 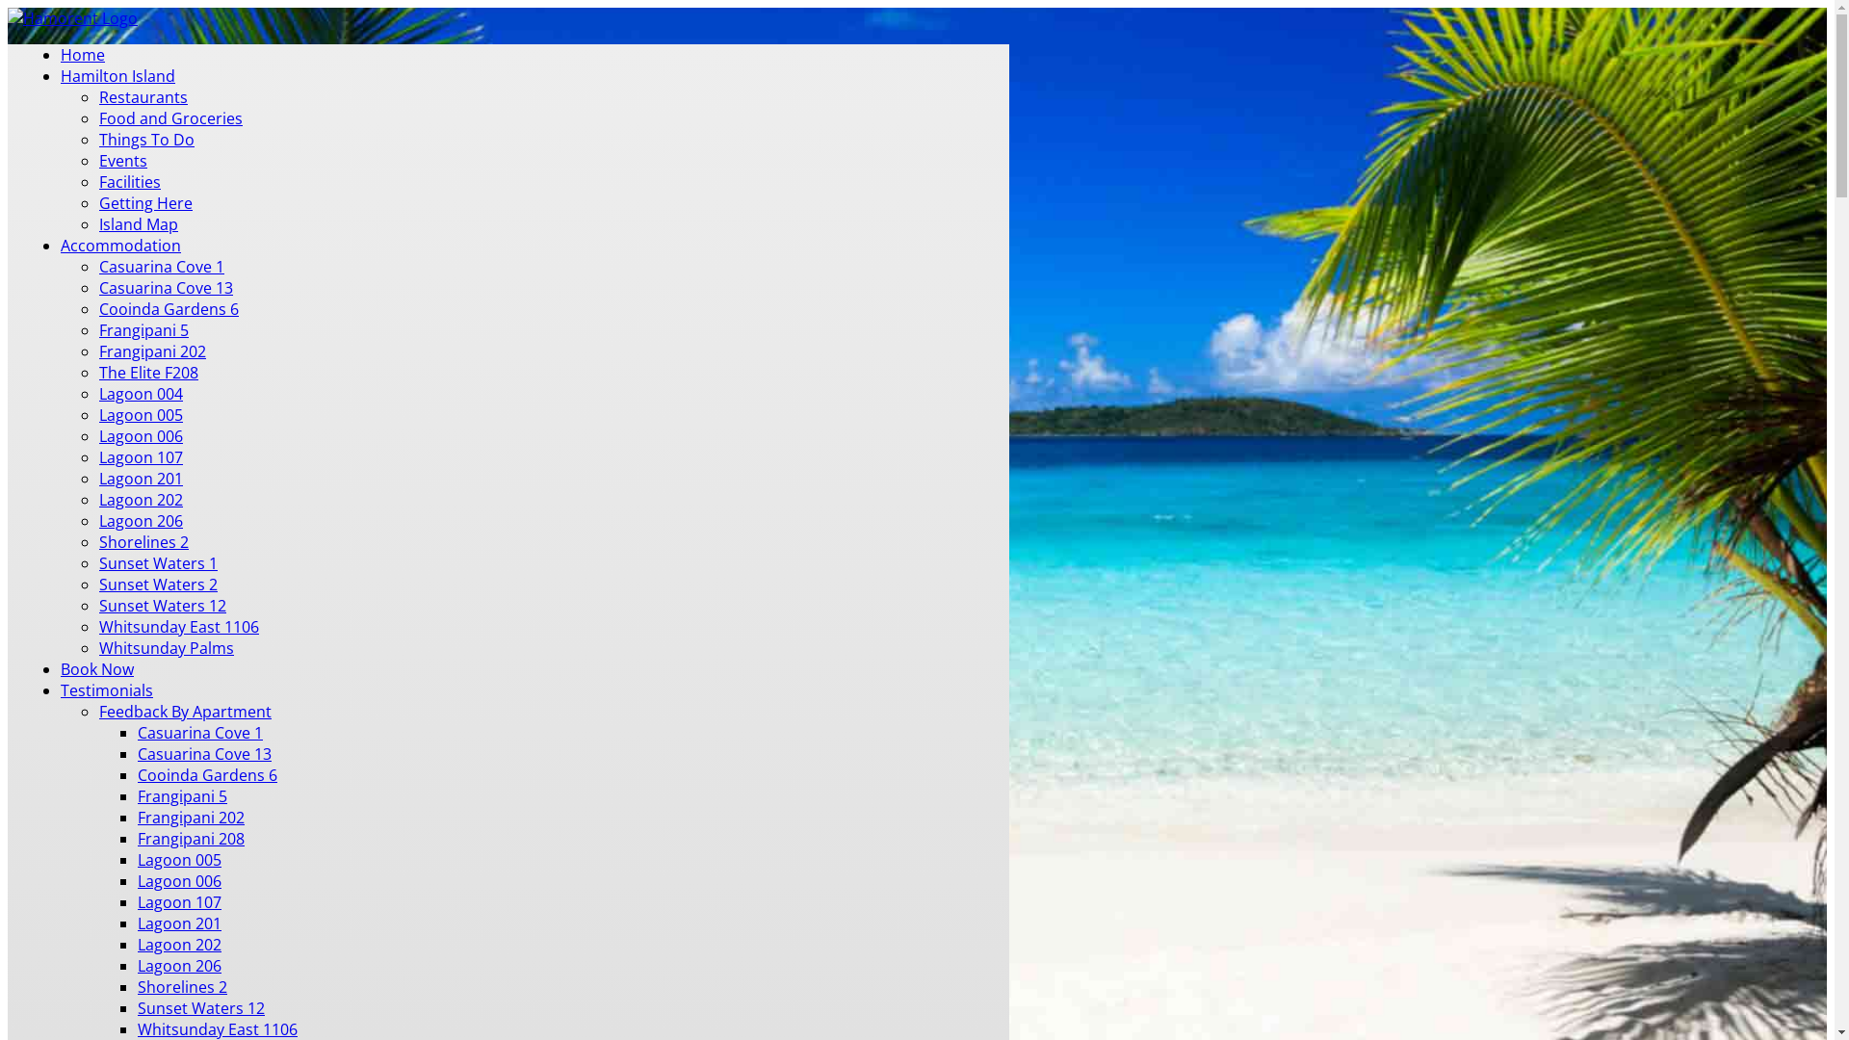 I want to click on Frangipani 202, so click(x=191, y=818).